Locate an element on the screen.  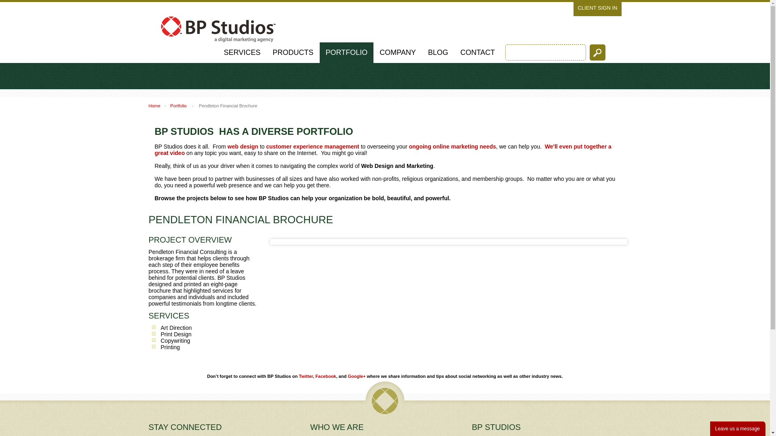
customer experience management is located at coordinates (312, 147).